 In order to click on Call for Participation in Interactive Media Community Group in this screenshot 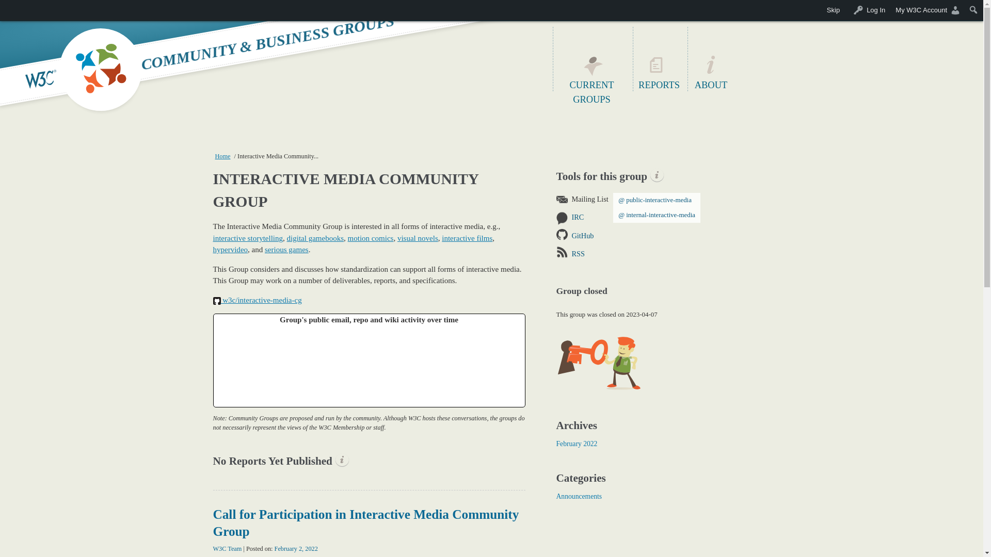, I will do `click(365, 522)`.